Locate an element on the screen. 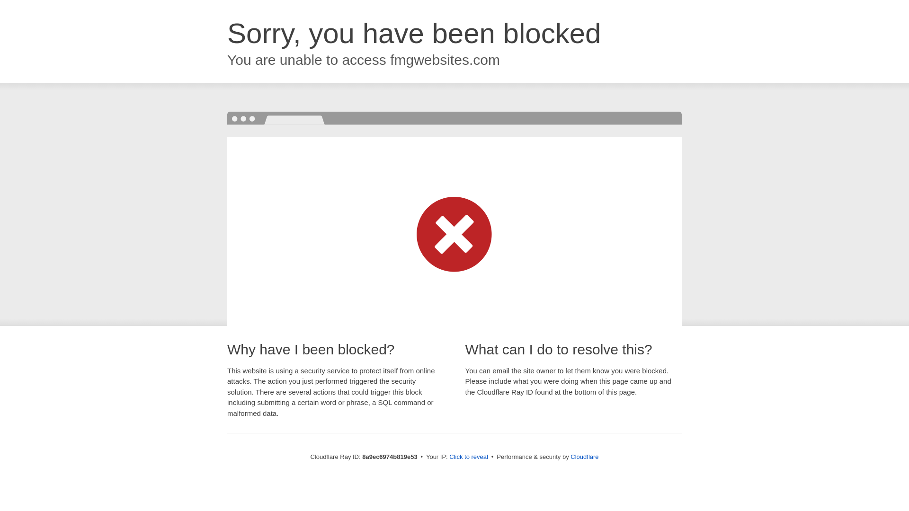 The width and height of the screenshot is (909, 511). Click to reveal is located at coordinates (469, 457).